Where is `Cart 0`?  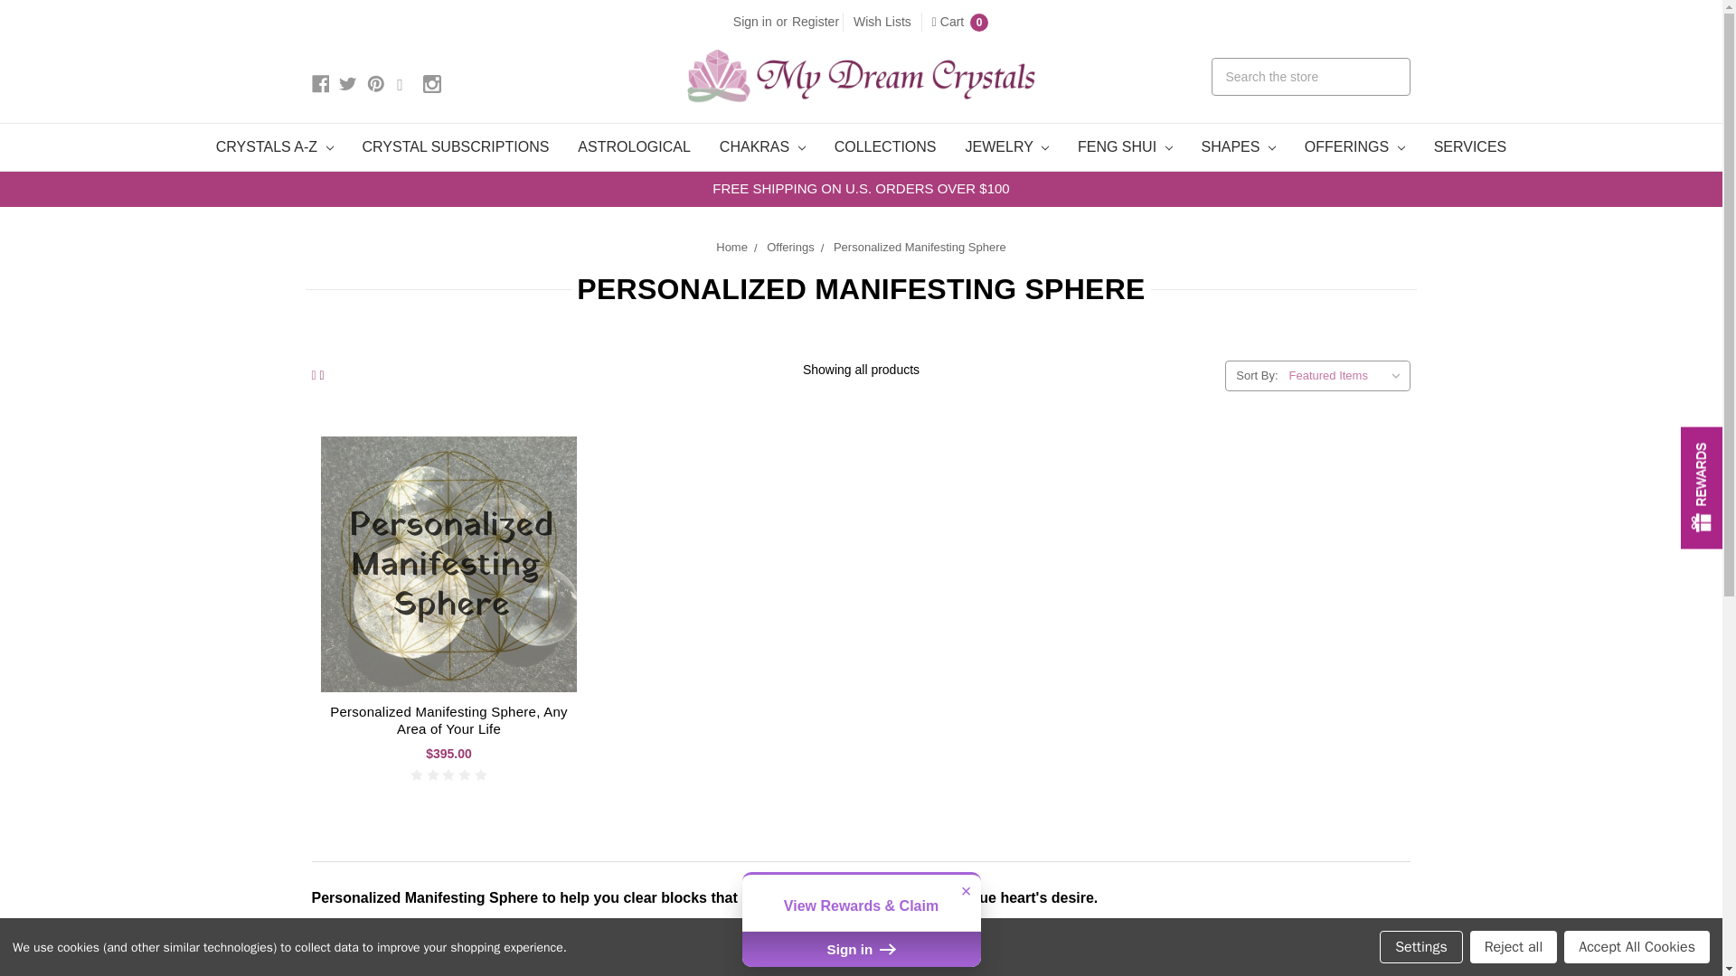
Cart 0 is located at coordinates (960, 22).